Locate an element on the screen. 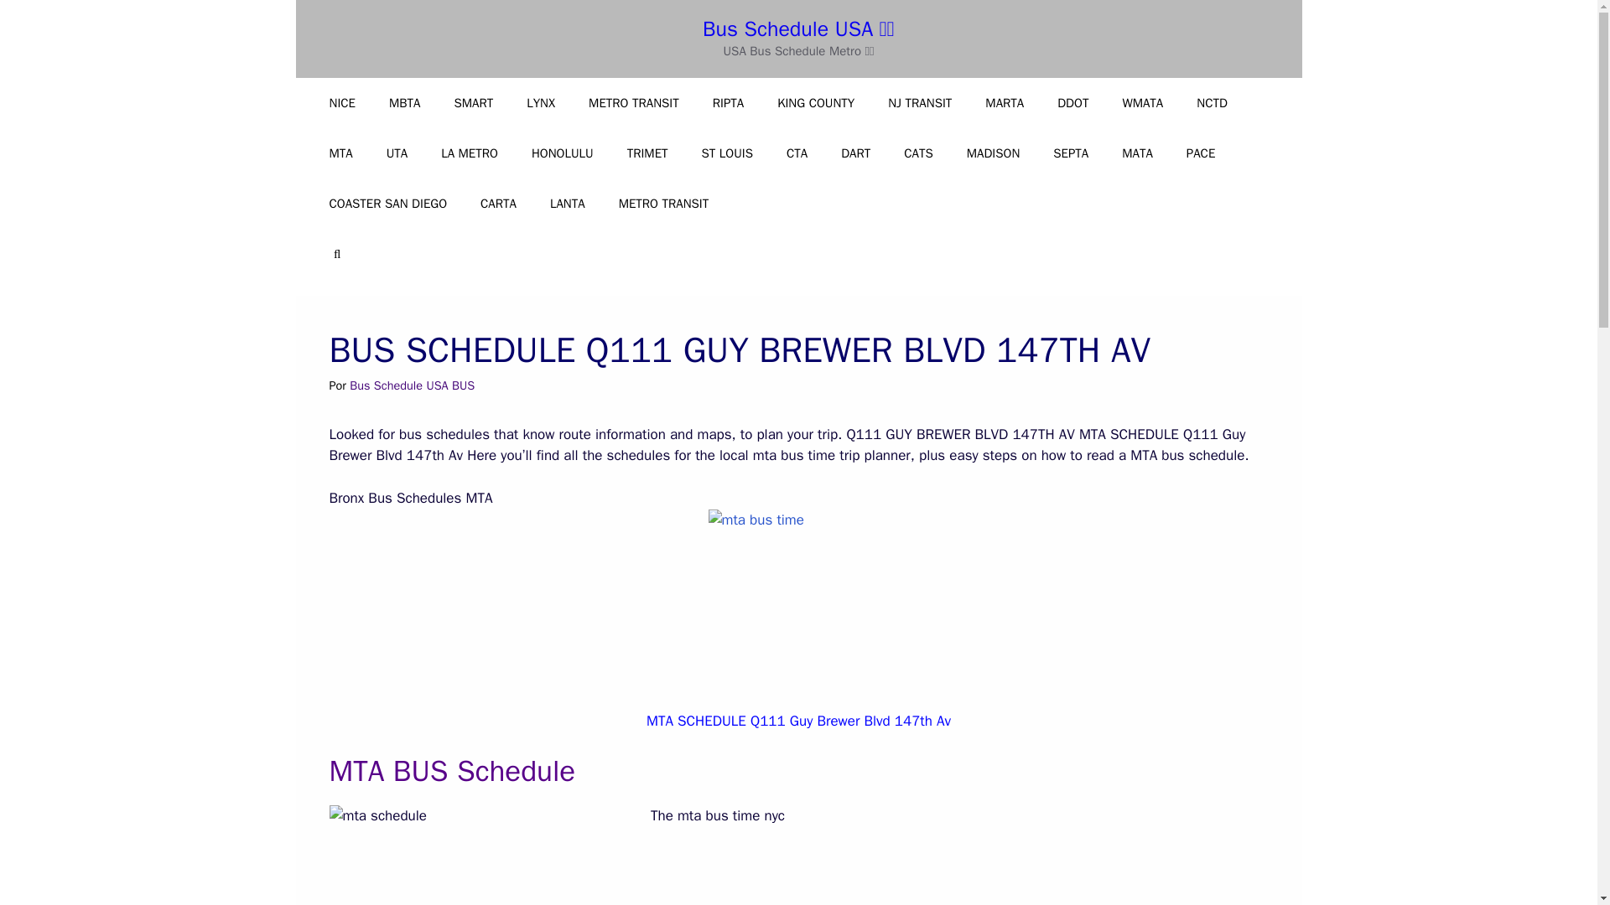 The width and height of the screenshot is (1610, 905). METRO TRANSIT is located at coordinates (664, 203).